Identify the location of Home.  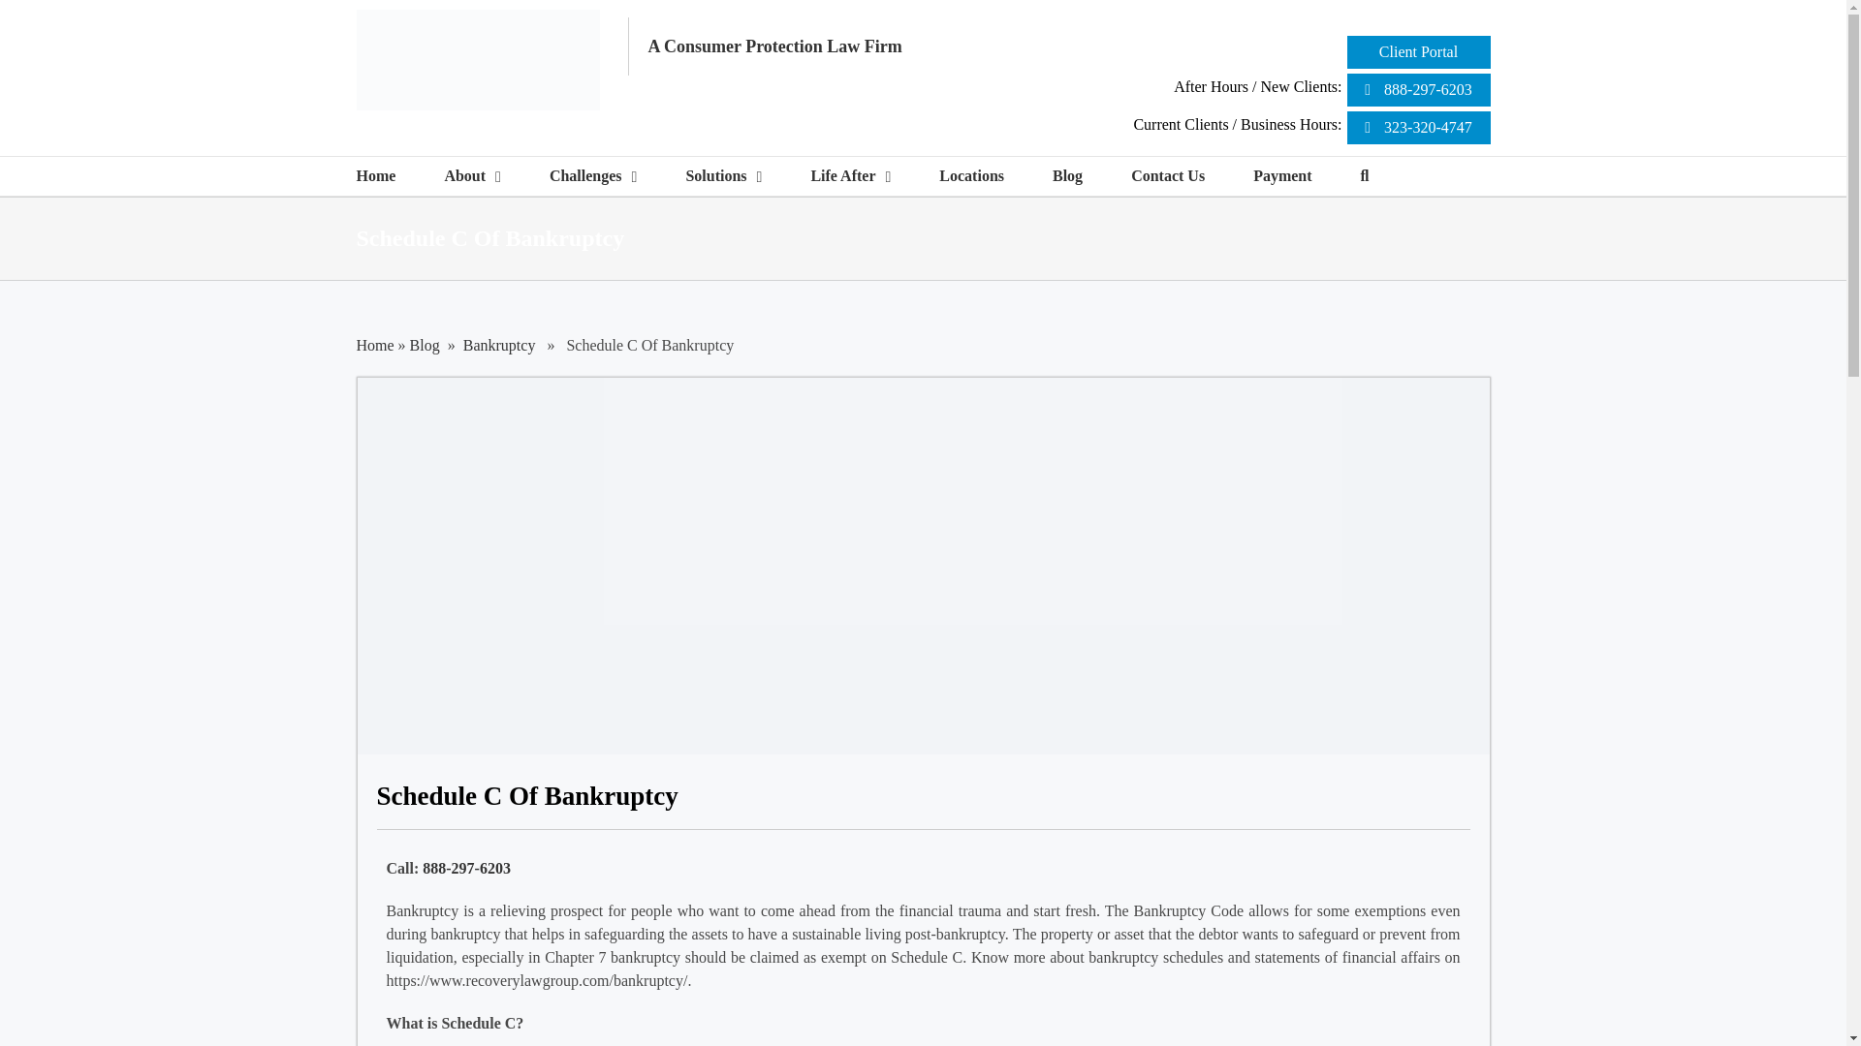
(376, 345).